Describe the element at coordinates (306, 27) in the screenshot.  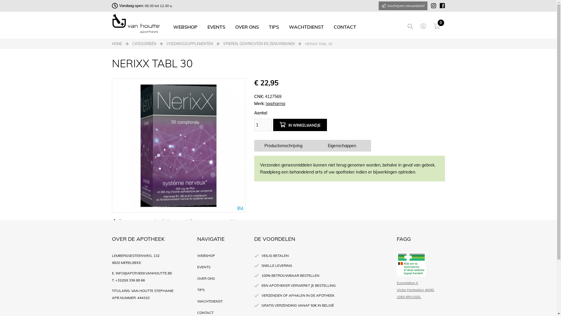
I see `WACHTDIENST` at that location.